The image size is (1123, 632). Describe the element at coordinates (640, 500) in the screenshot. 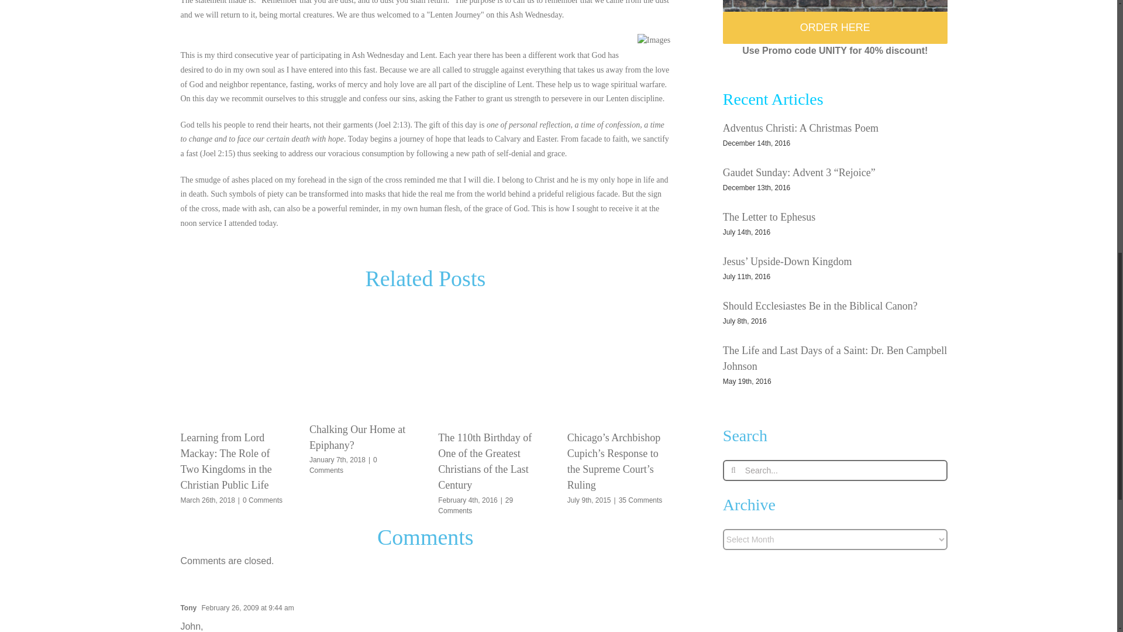

I see `35 Comments` at that location.